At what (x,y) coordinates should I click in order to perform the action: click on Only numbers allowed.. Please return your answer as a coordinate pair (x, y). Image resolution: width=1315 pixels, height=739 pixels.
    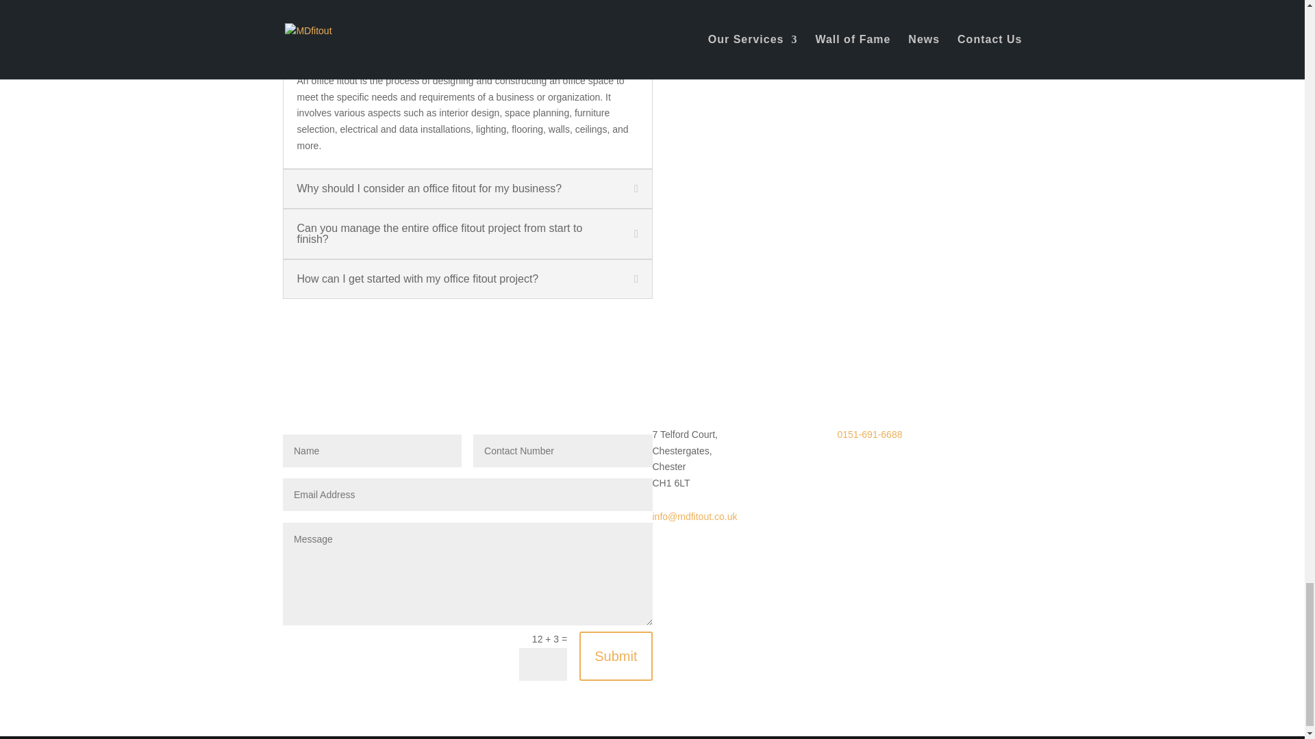
    Looking at the image, I should click on (563, 450).